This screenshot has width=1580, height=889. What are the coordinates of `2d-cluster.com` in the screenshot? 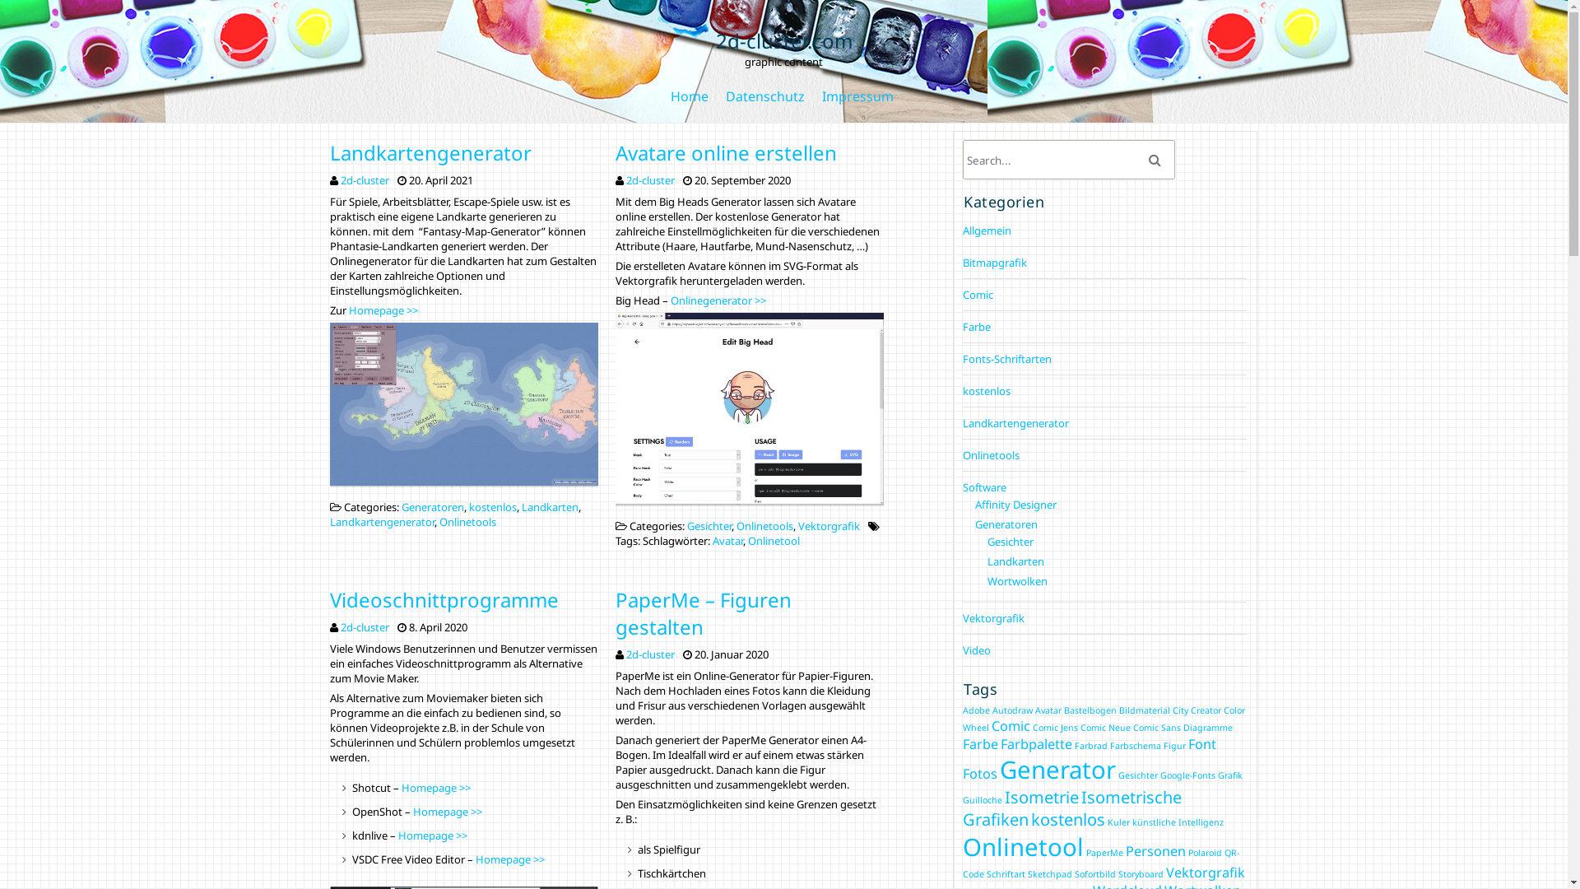 It's located at (784, 48).